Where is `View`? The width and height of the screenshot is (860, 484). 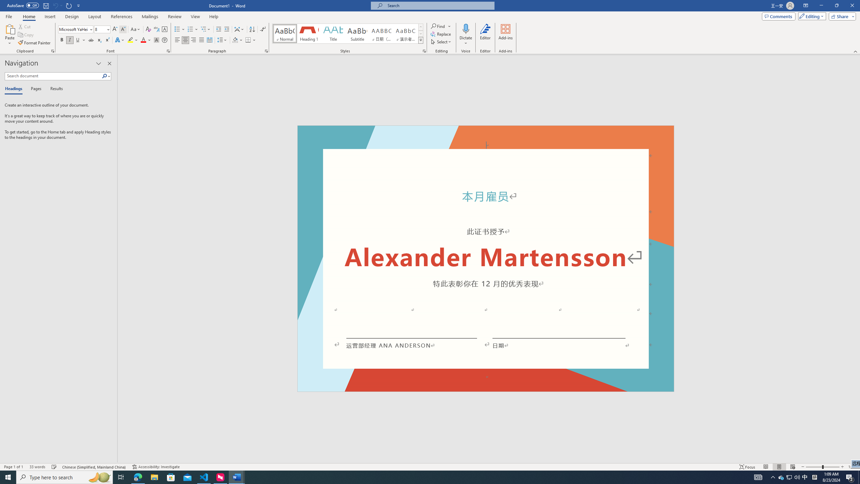 View is located at coordinates (196, 16).